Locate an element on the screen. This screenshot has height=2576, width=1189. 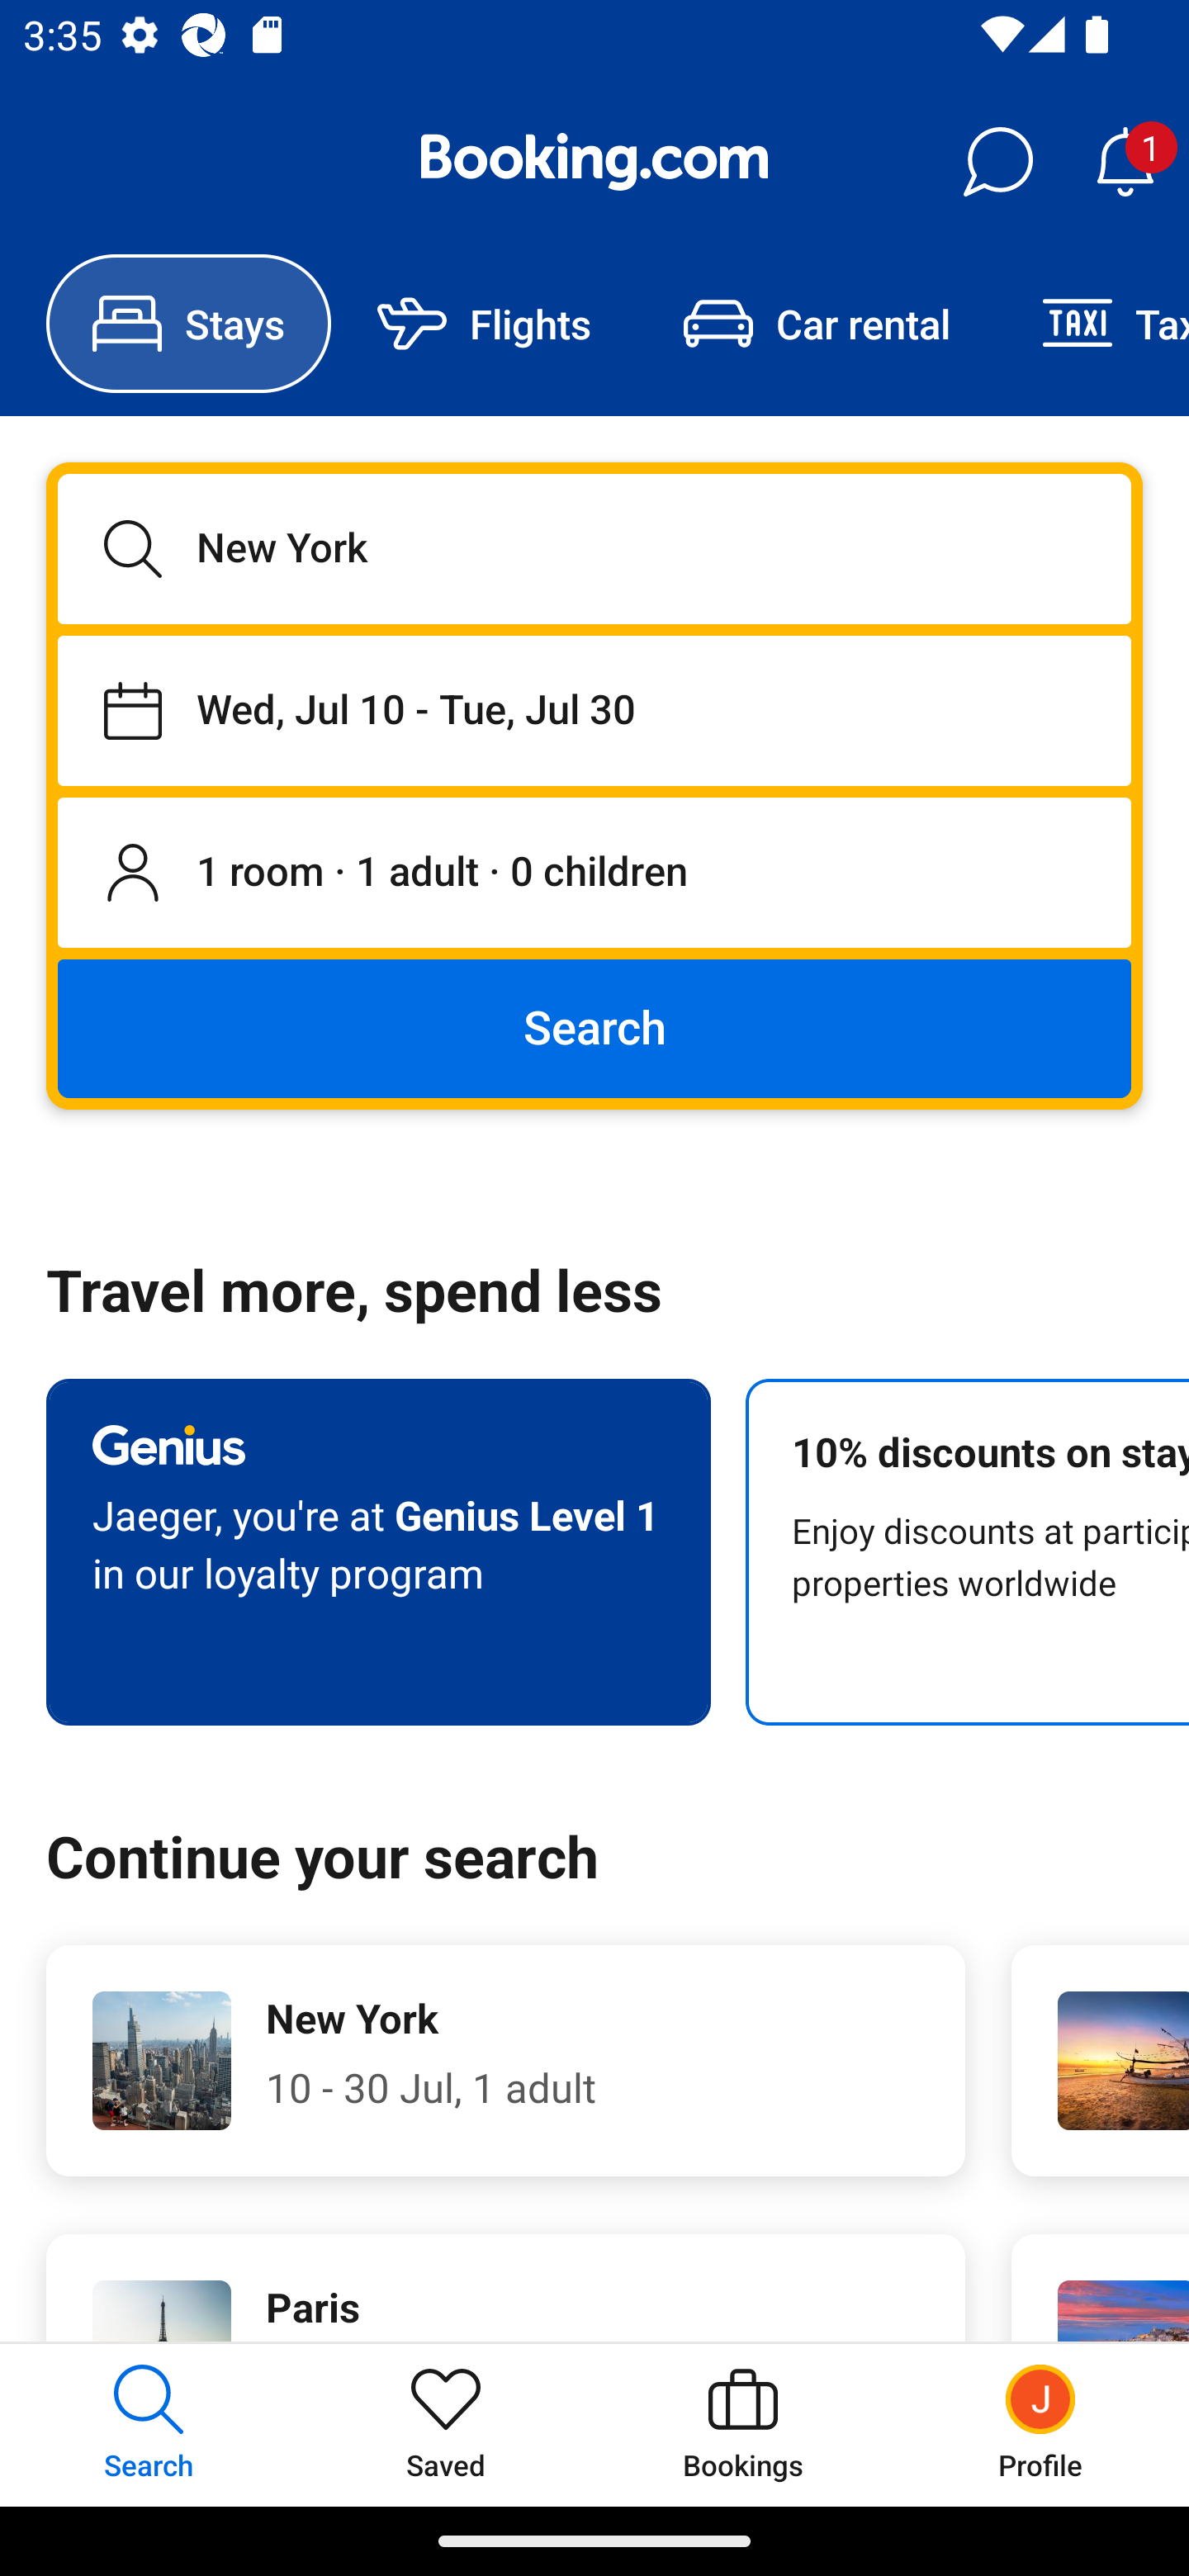
Saved is located at coordinates (446, 2424).